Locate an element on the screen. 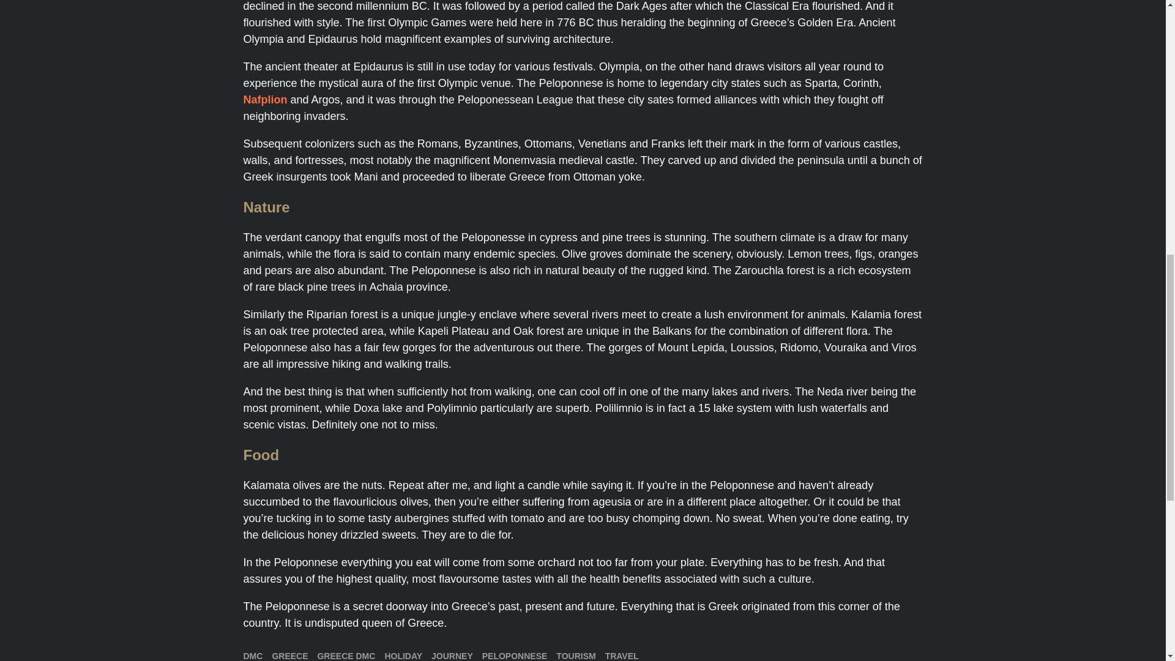  DMC is located at coordinates (253, 656).